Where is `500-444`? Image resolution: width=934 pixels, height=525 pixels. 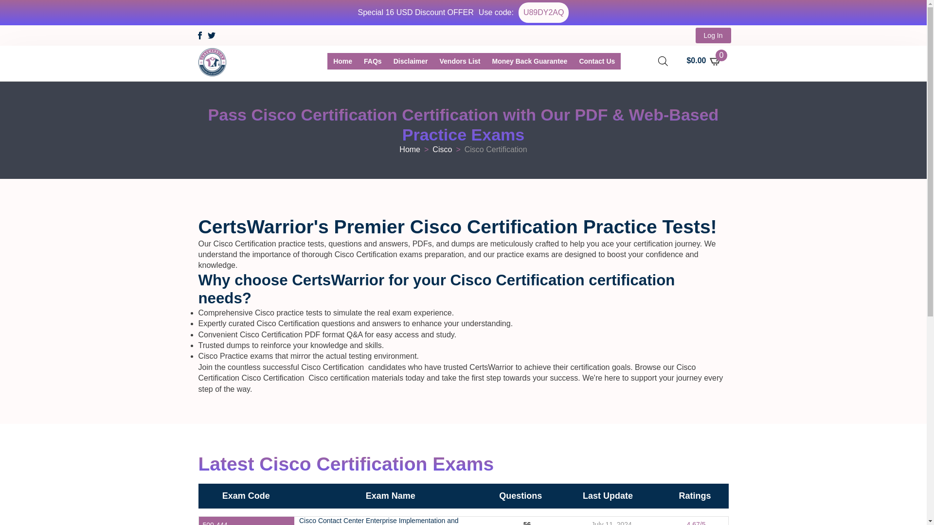 500-444 is located at coordinates (215, 523).